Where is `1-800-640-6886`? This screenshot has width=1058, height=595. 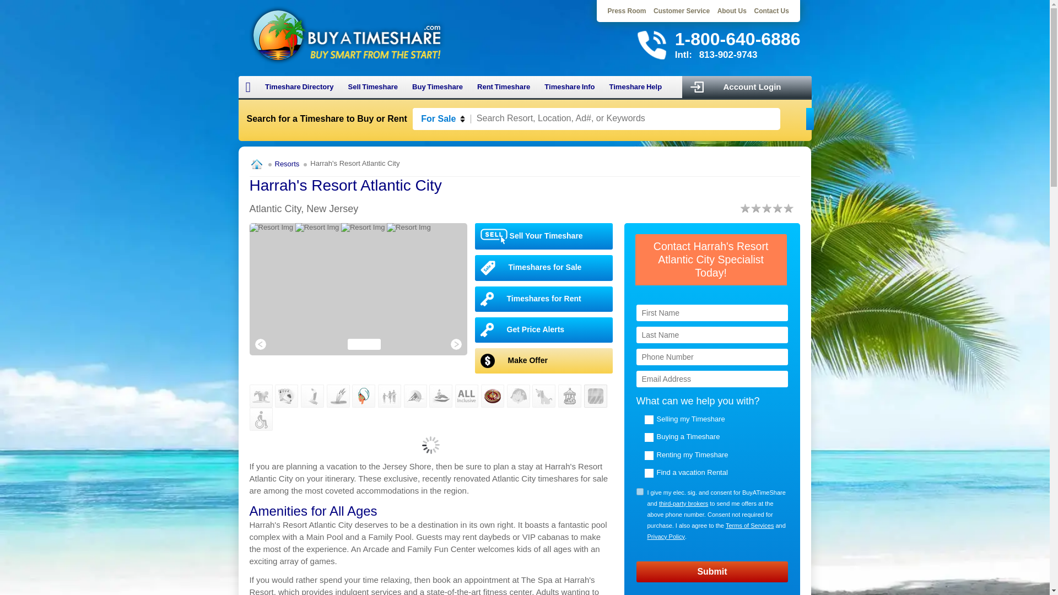
1-800-640-6886 is located at coordinates (737, 39).